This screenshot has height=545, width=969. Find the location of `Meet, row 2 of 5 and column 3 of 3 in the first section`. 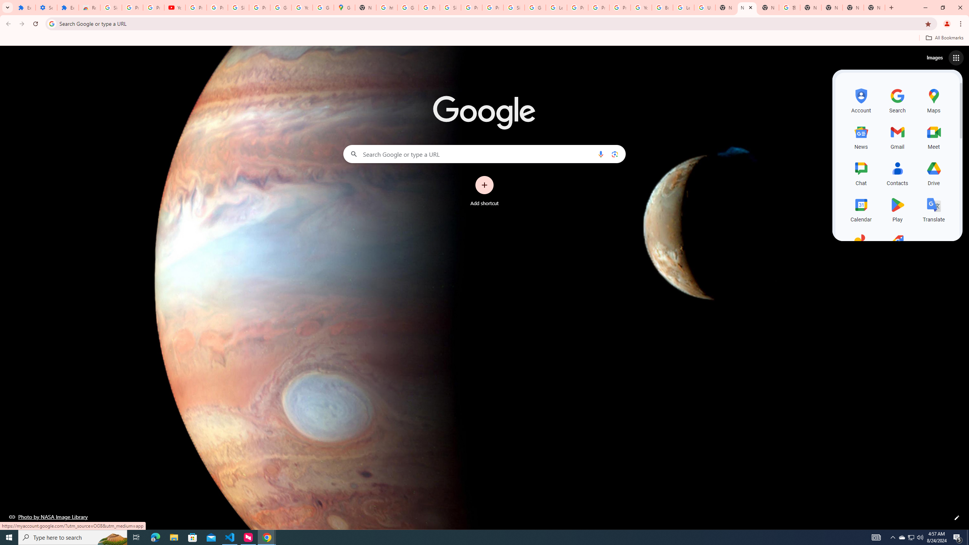

Meet, row 2 of 5 and column 3 of 3 in the first section is located at coordinates (933, 136).